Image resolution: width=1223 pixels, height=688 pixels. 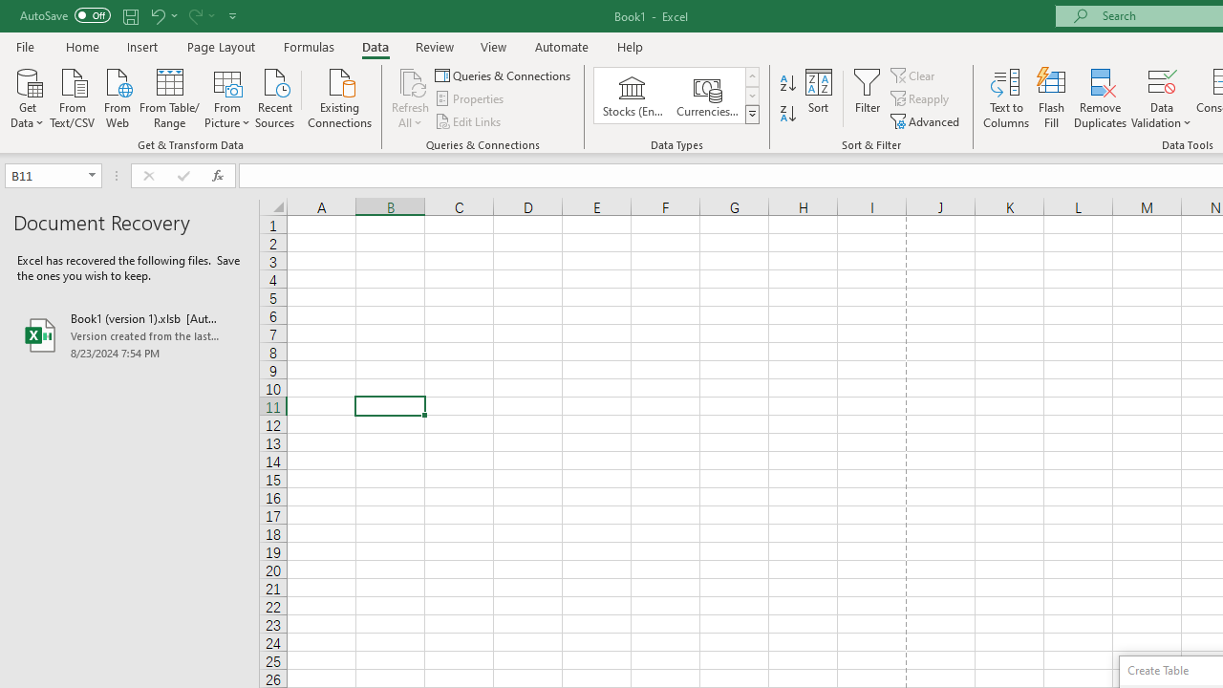 I want to click on Existing Connections, so click(x=340, y=97).